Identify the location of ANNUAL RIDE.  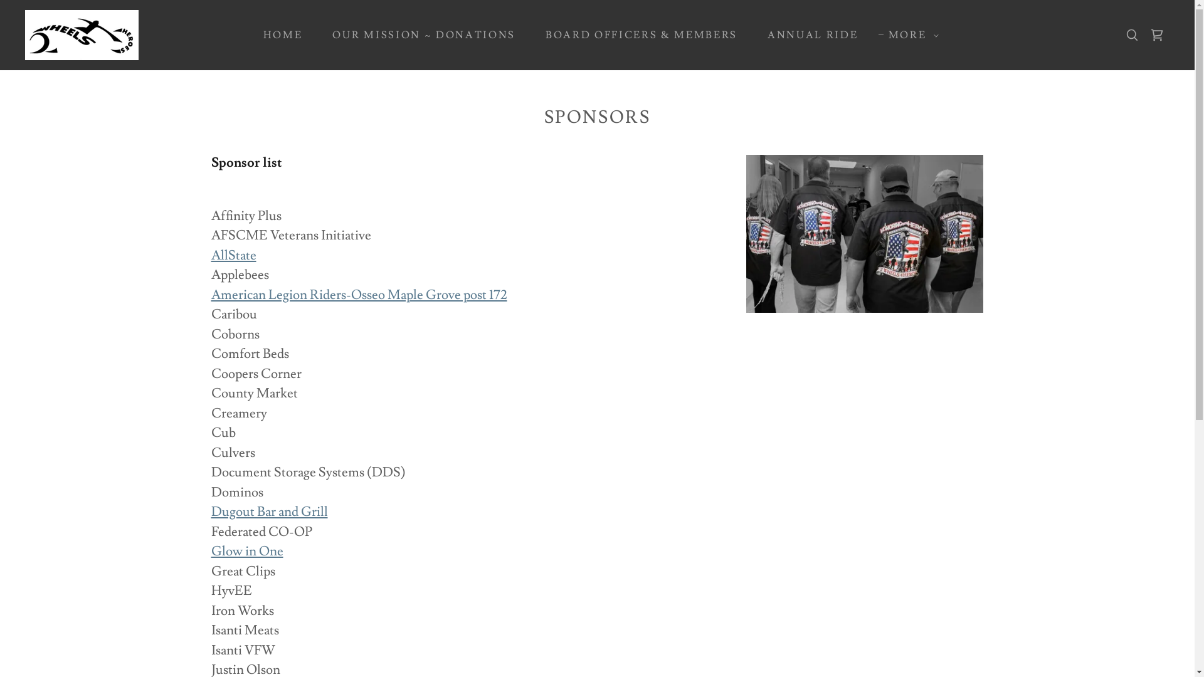
(808, 35).